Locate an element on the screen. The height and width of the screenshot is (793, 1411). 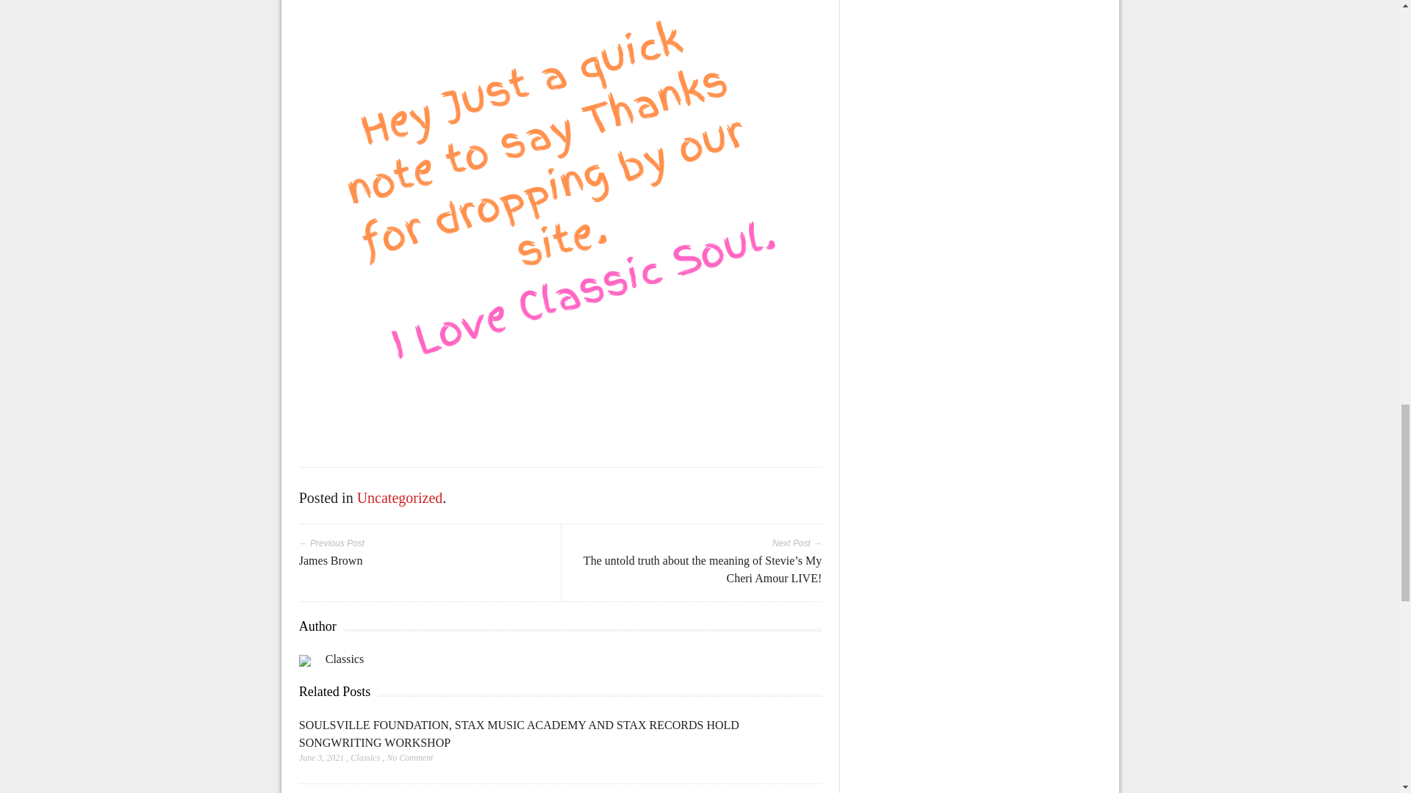
Posts by Classics is located at coordinates (365, 757).